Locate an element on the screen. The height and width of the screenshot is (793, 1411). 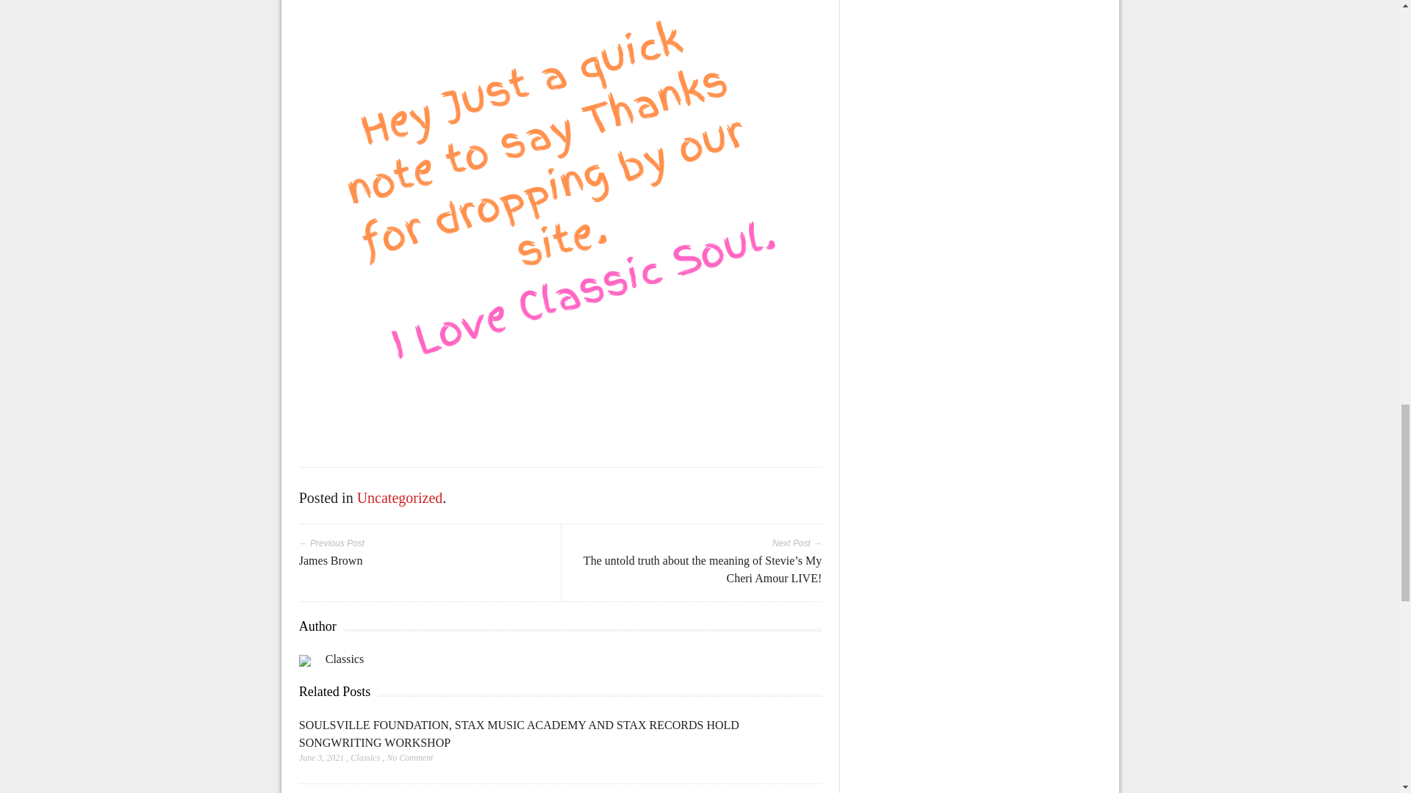
Posts by Classics is located at coordinates (365, 757).